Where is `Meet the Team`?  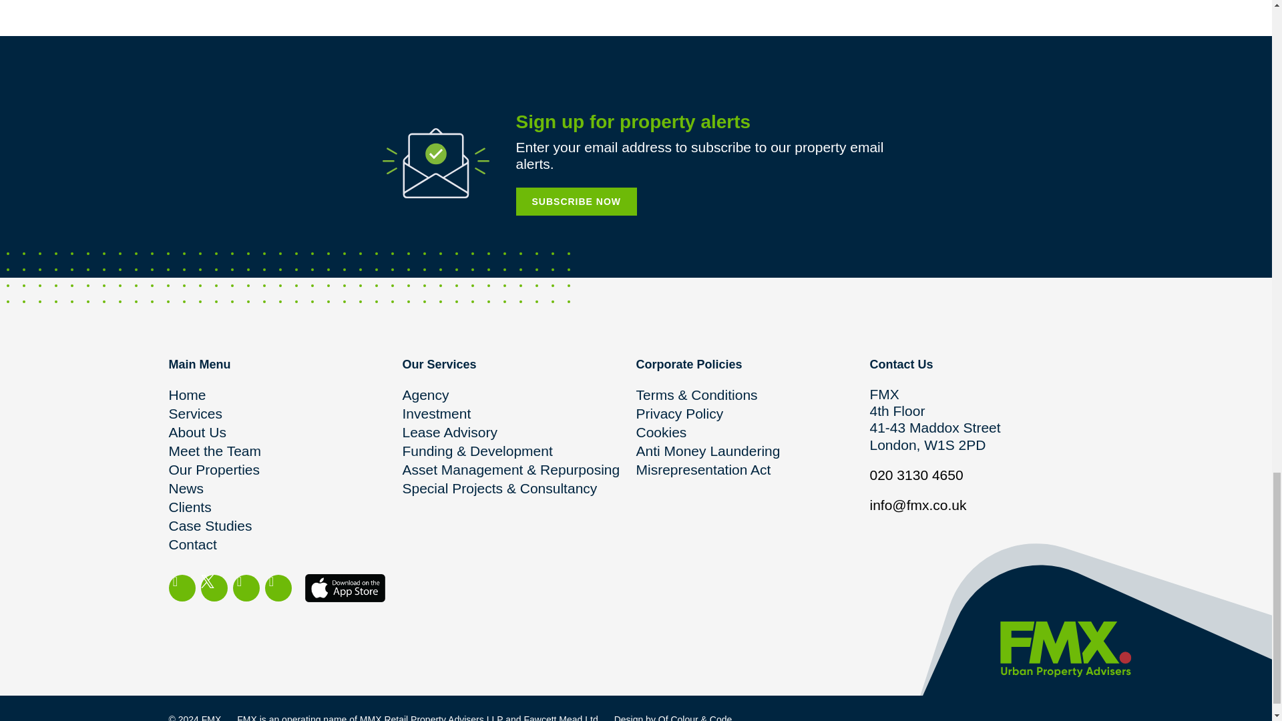 Meet the Team is located at coordinates (284, 451).